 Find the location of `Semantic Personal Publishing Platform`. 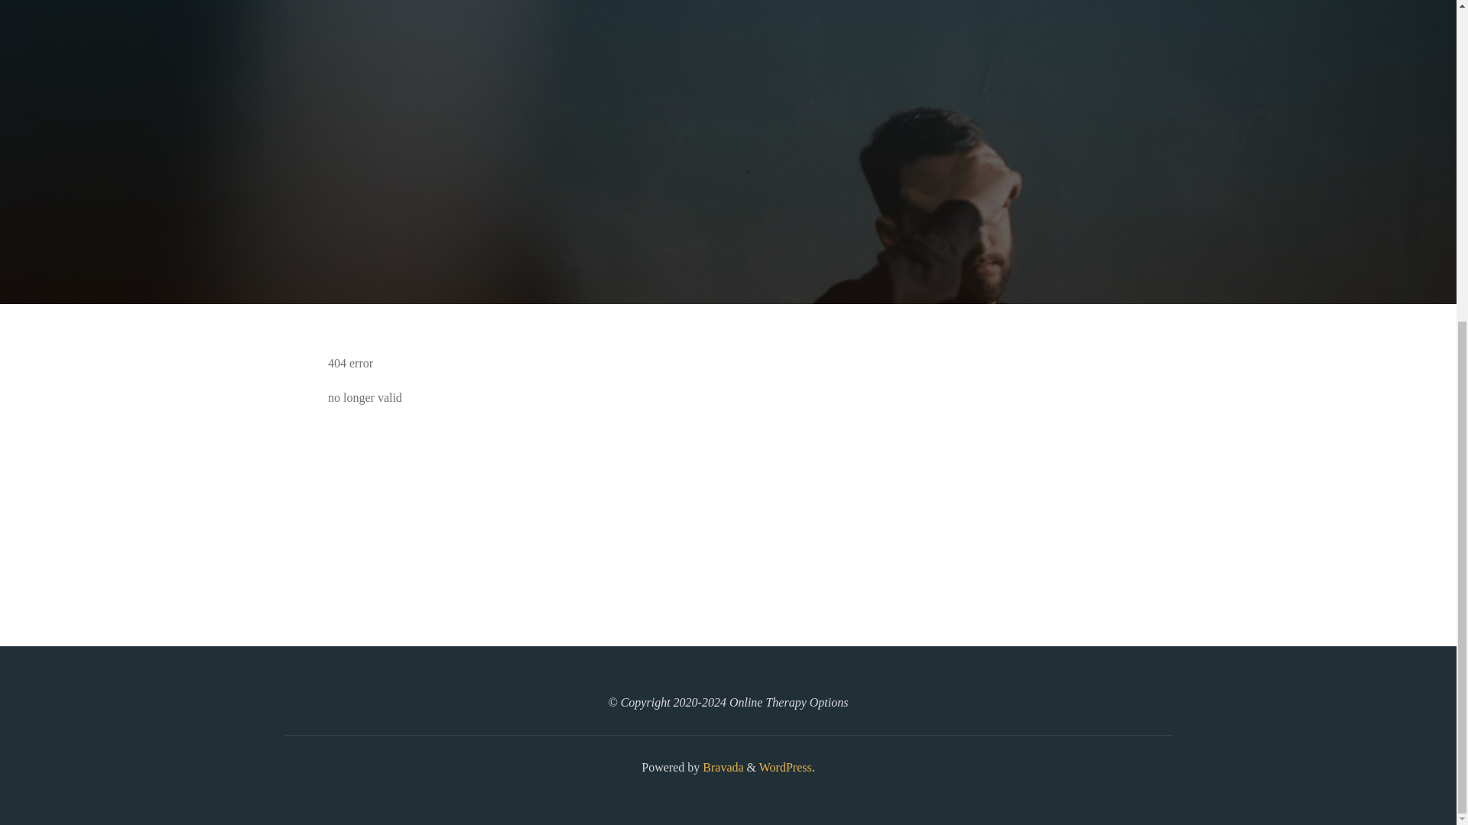

Semantic Personal Publishing Platform is located at coordinates (784, 767).